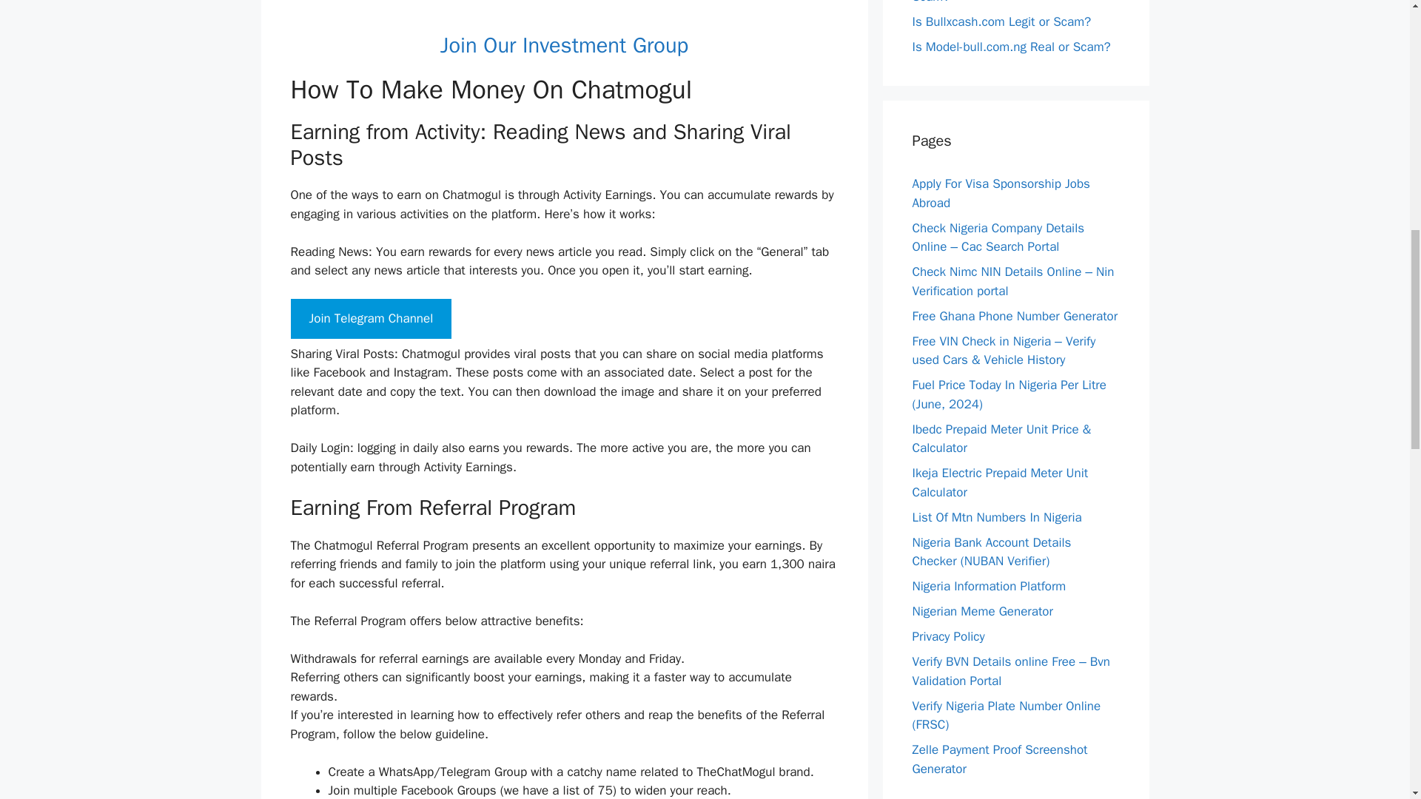 This screenshot has width=1421, height=799. I want to click on Nigeria Information Platform, so click(989, 586).